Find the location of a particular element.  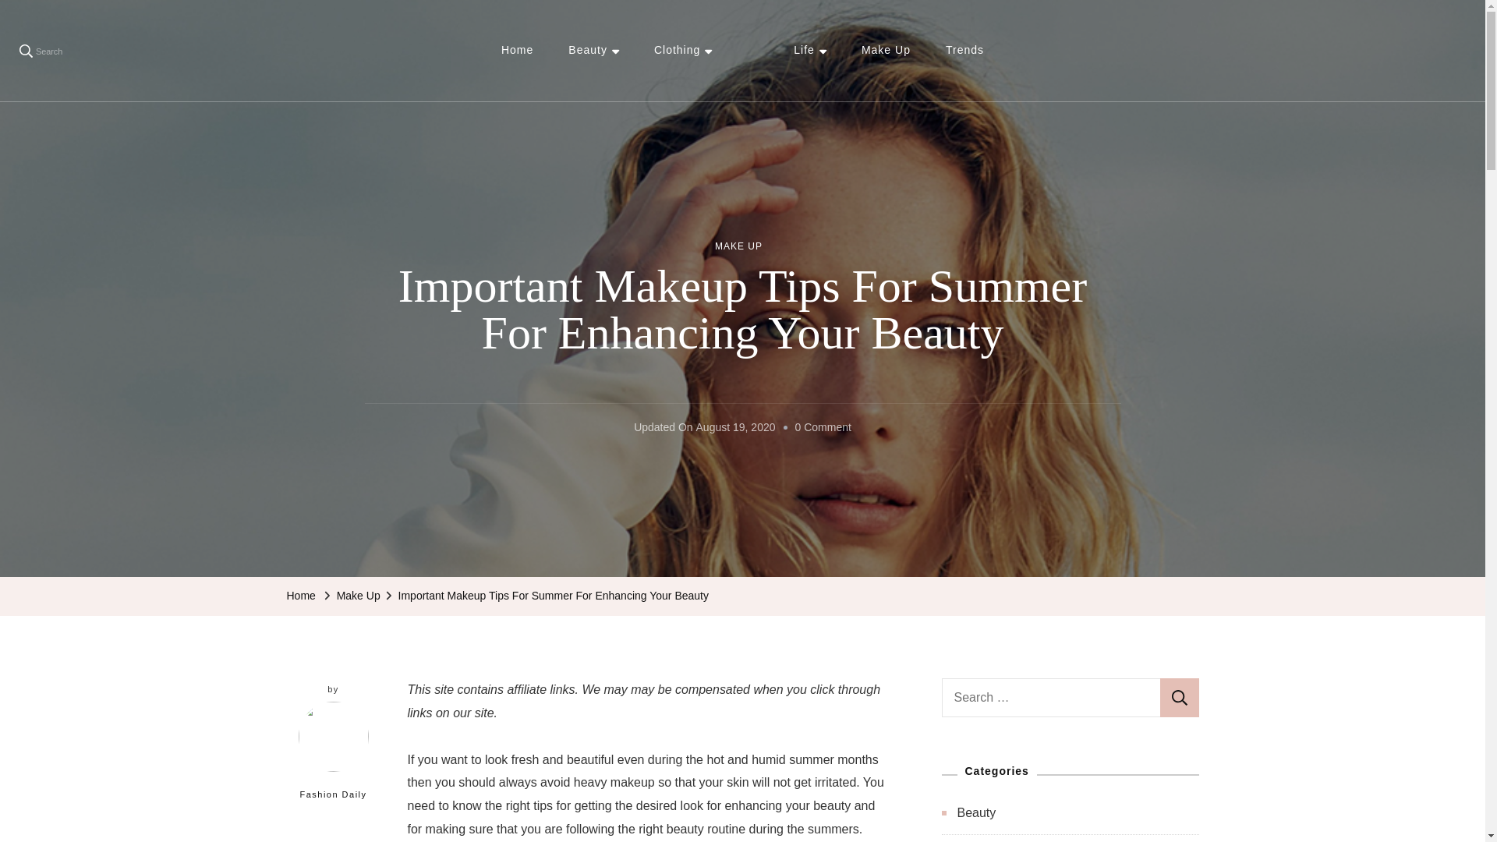

Trends is located at coordinates (964, 51).